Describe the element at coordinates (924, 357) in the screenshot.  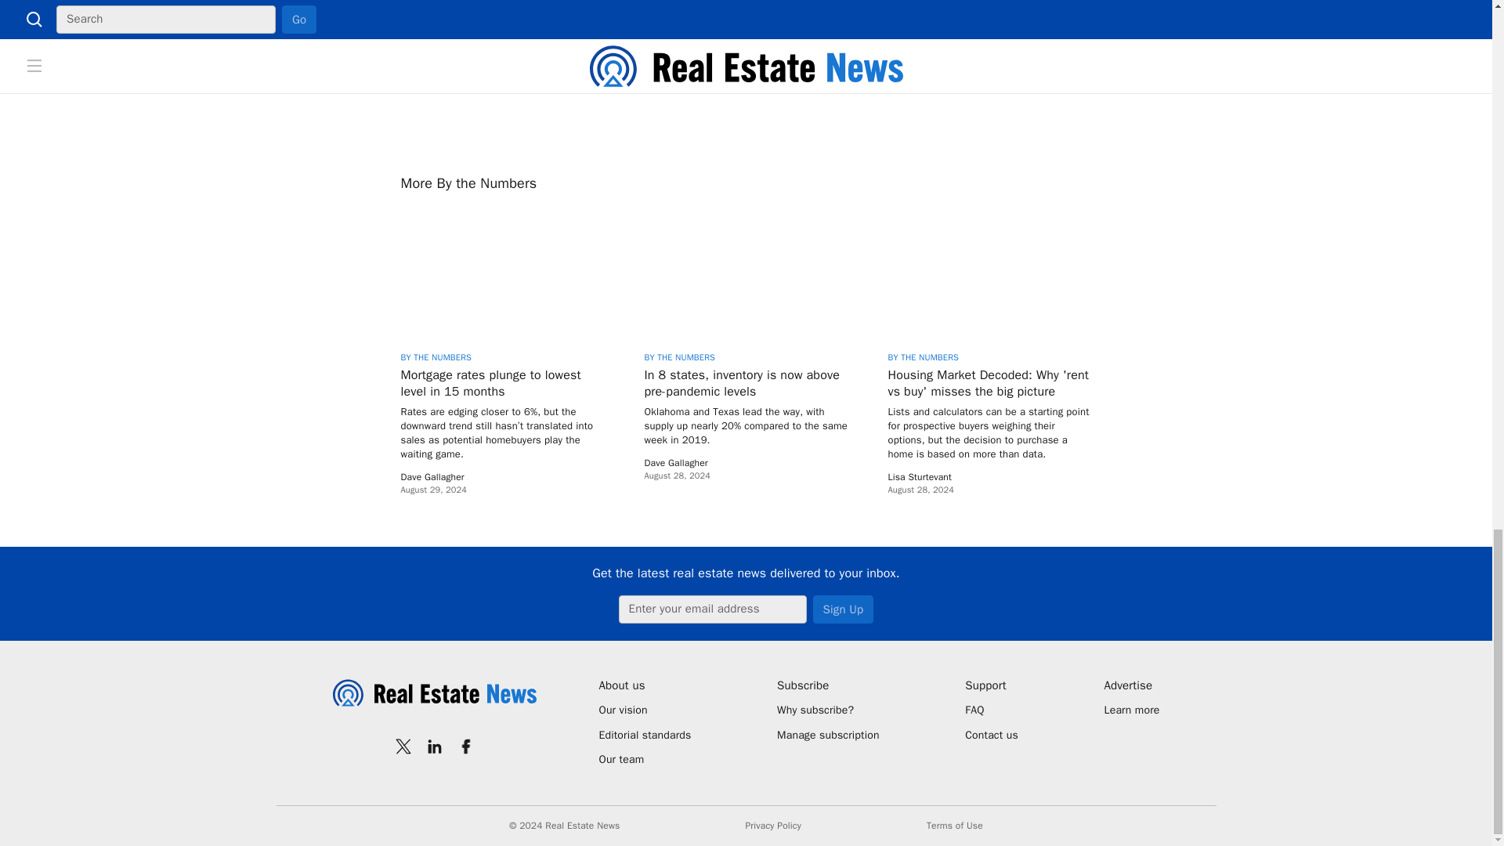
I see `BY THE NUMBERS` at that location.